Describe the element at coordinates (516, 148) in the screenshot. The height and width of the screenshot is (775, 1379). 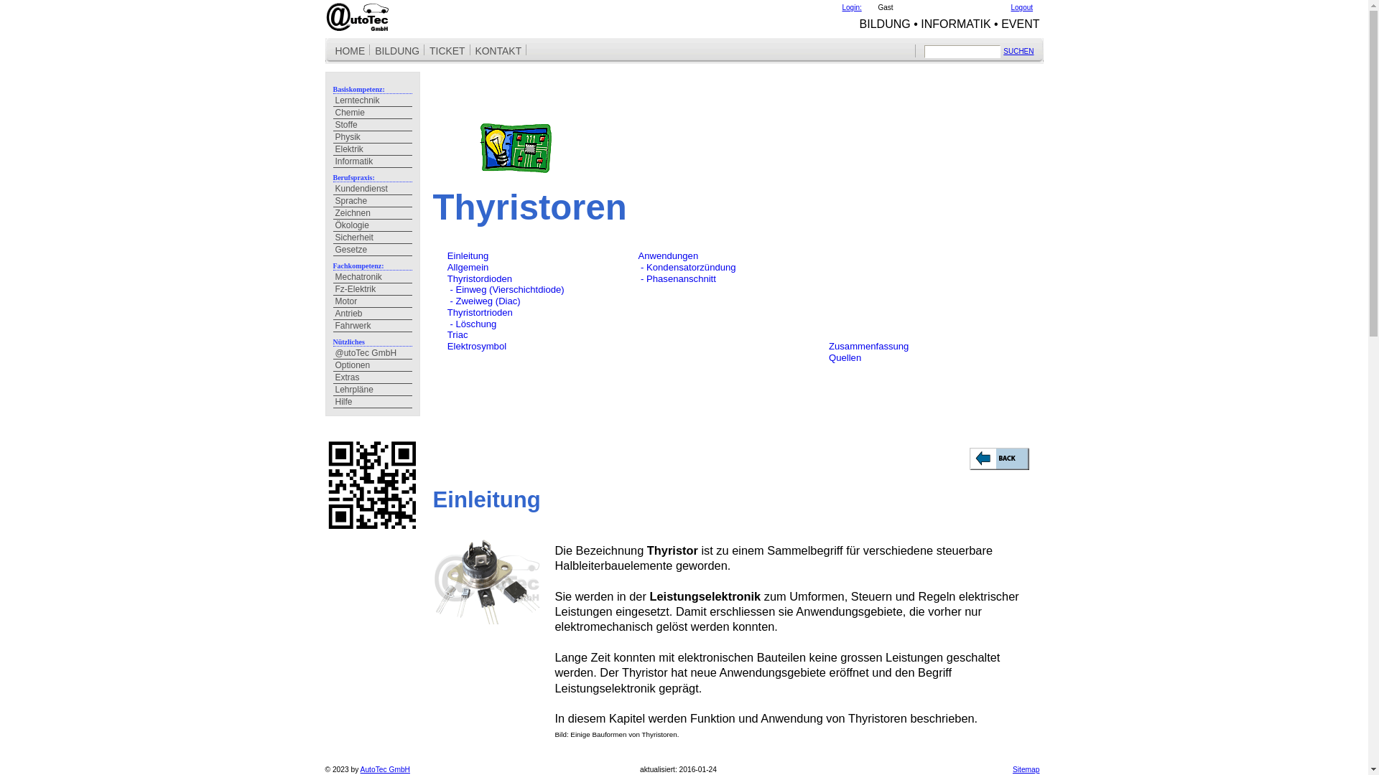
I see `Elektrotechnik` at that location.